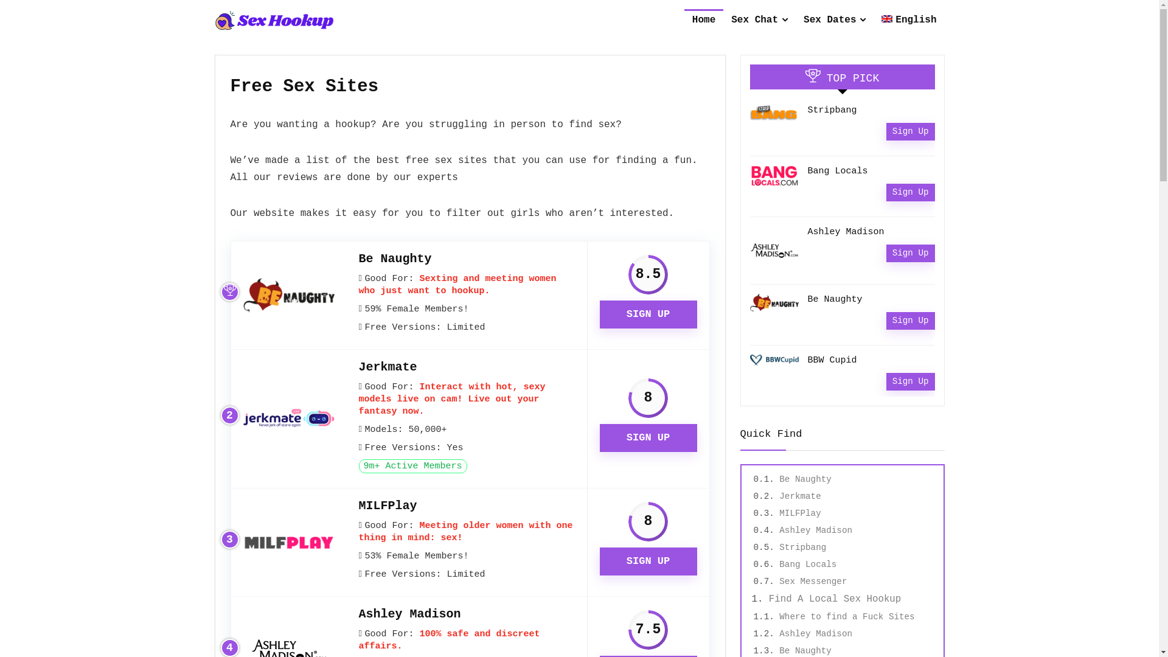 Image resolution: width=1168 pixels, height=657 pixels. What do you see at coordinates (800, 496) in the screenshot?
I see `Jerkmate` at bounding box center [800, 496].